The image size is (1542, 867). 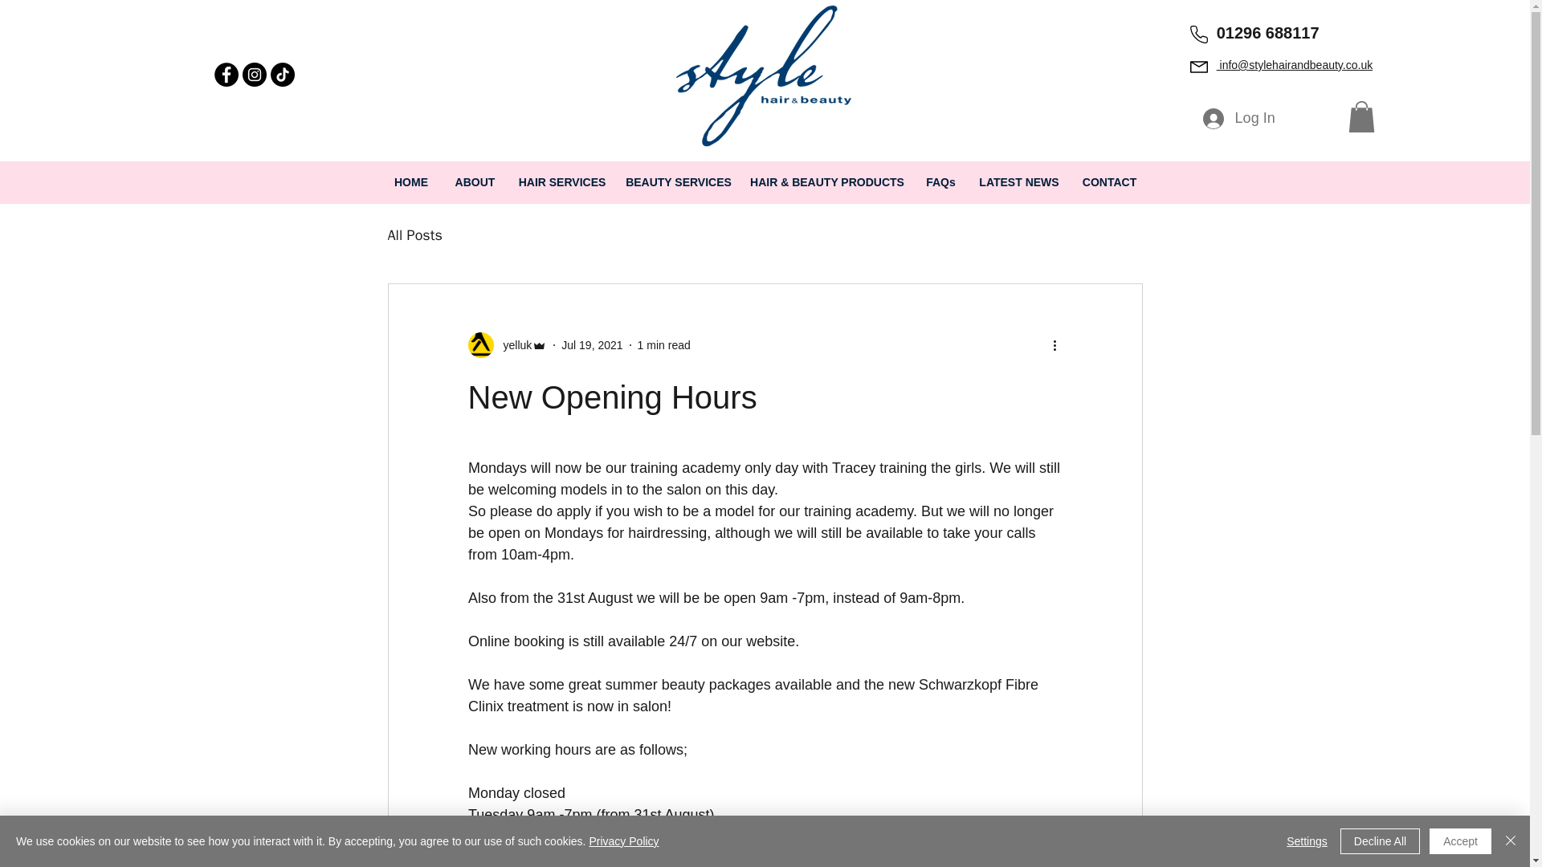 I want to click on 1 min read, so click(x=664, y=345).